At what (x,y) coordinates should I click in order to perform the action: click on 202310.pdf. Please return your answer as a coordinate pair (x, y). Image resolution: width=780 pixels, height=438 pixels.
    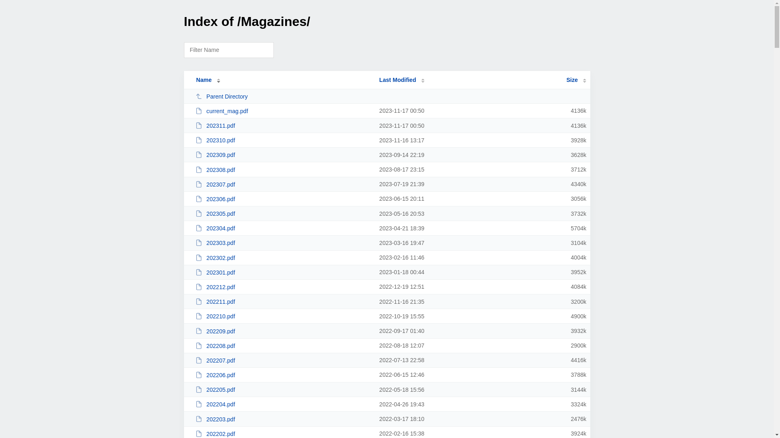
    Looking at the image, I should click on (284, 140).